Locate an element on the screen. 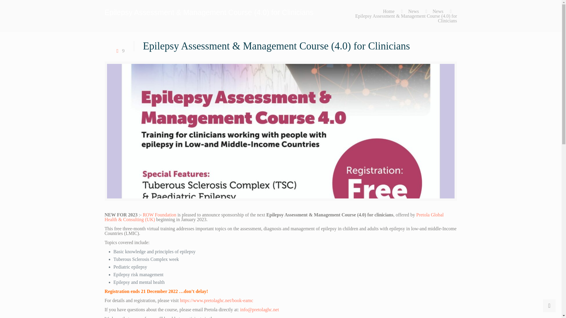 Image resolution: width=566 pixels, height=318 pixels. News is located at coordinates (413, 11).